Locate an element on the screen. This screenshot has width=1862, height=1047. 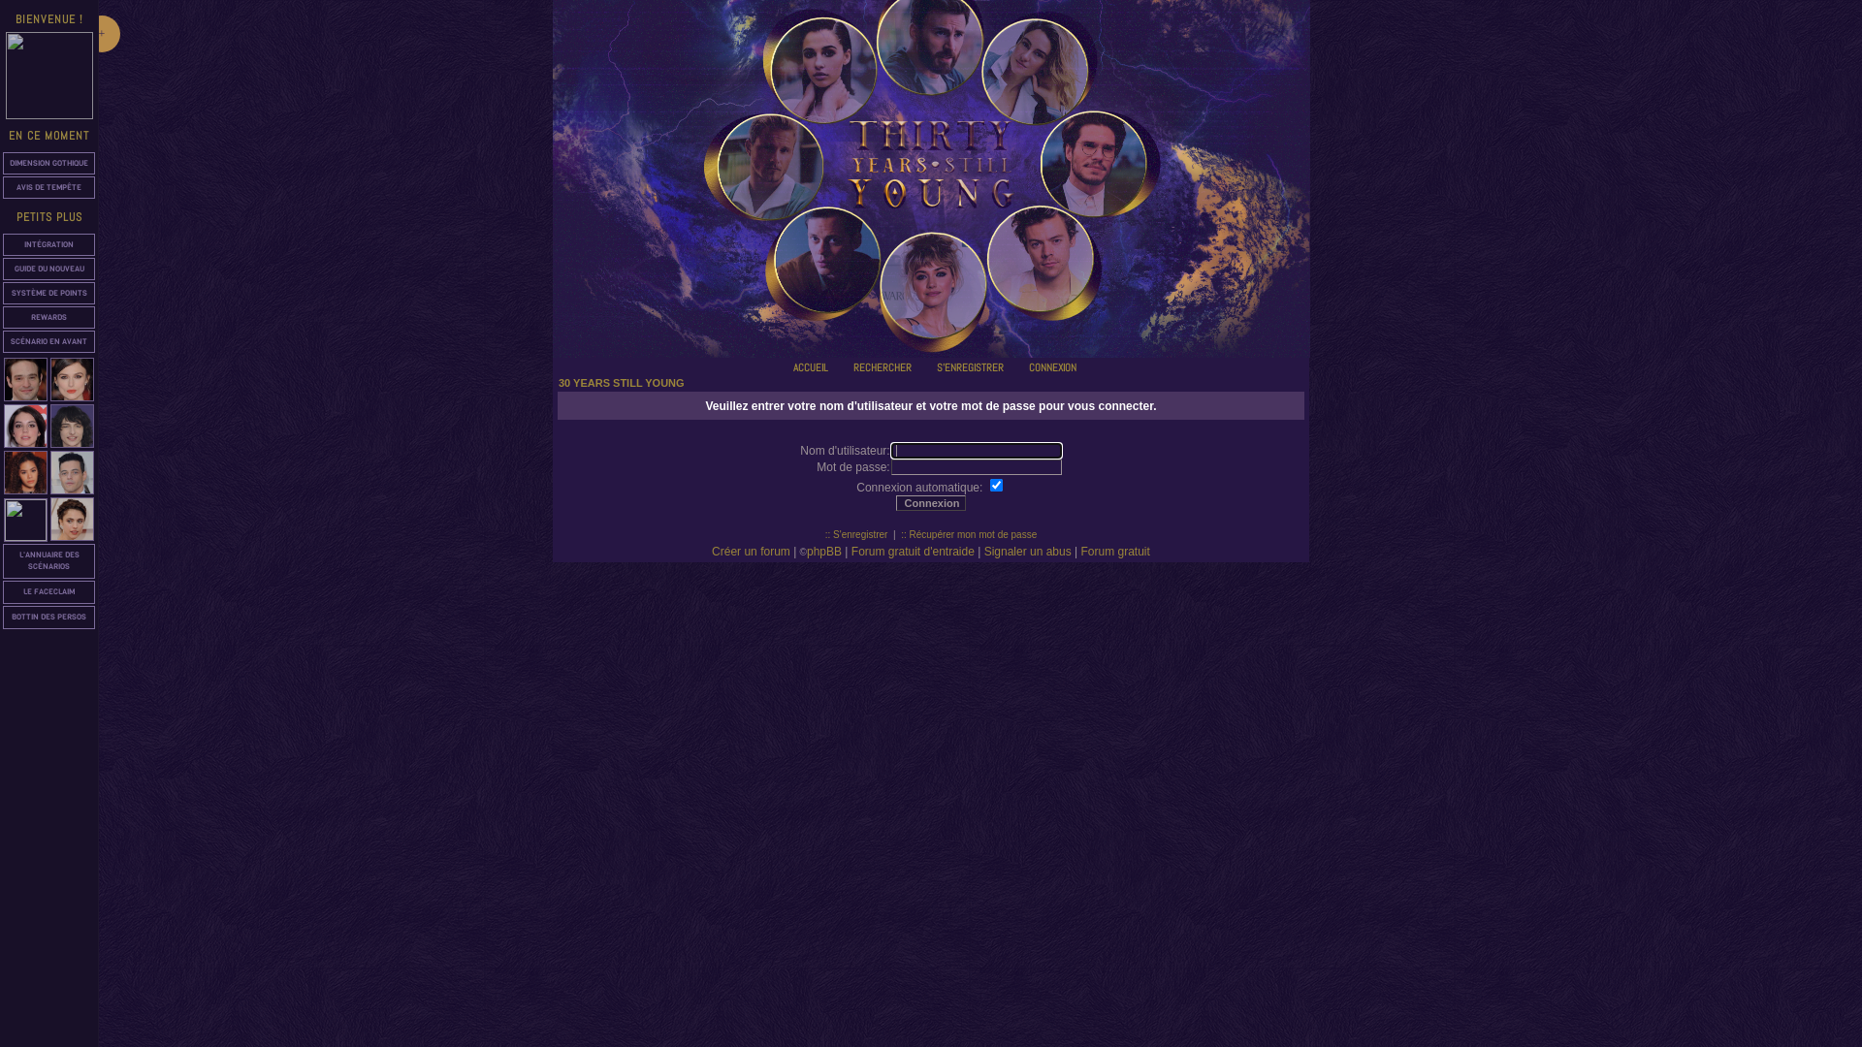
CONNEXION is located at coordinates (1044, 367).